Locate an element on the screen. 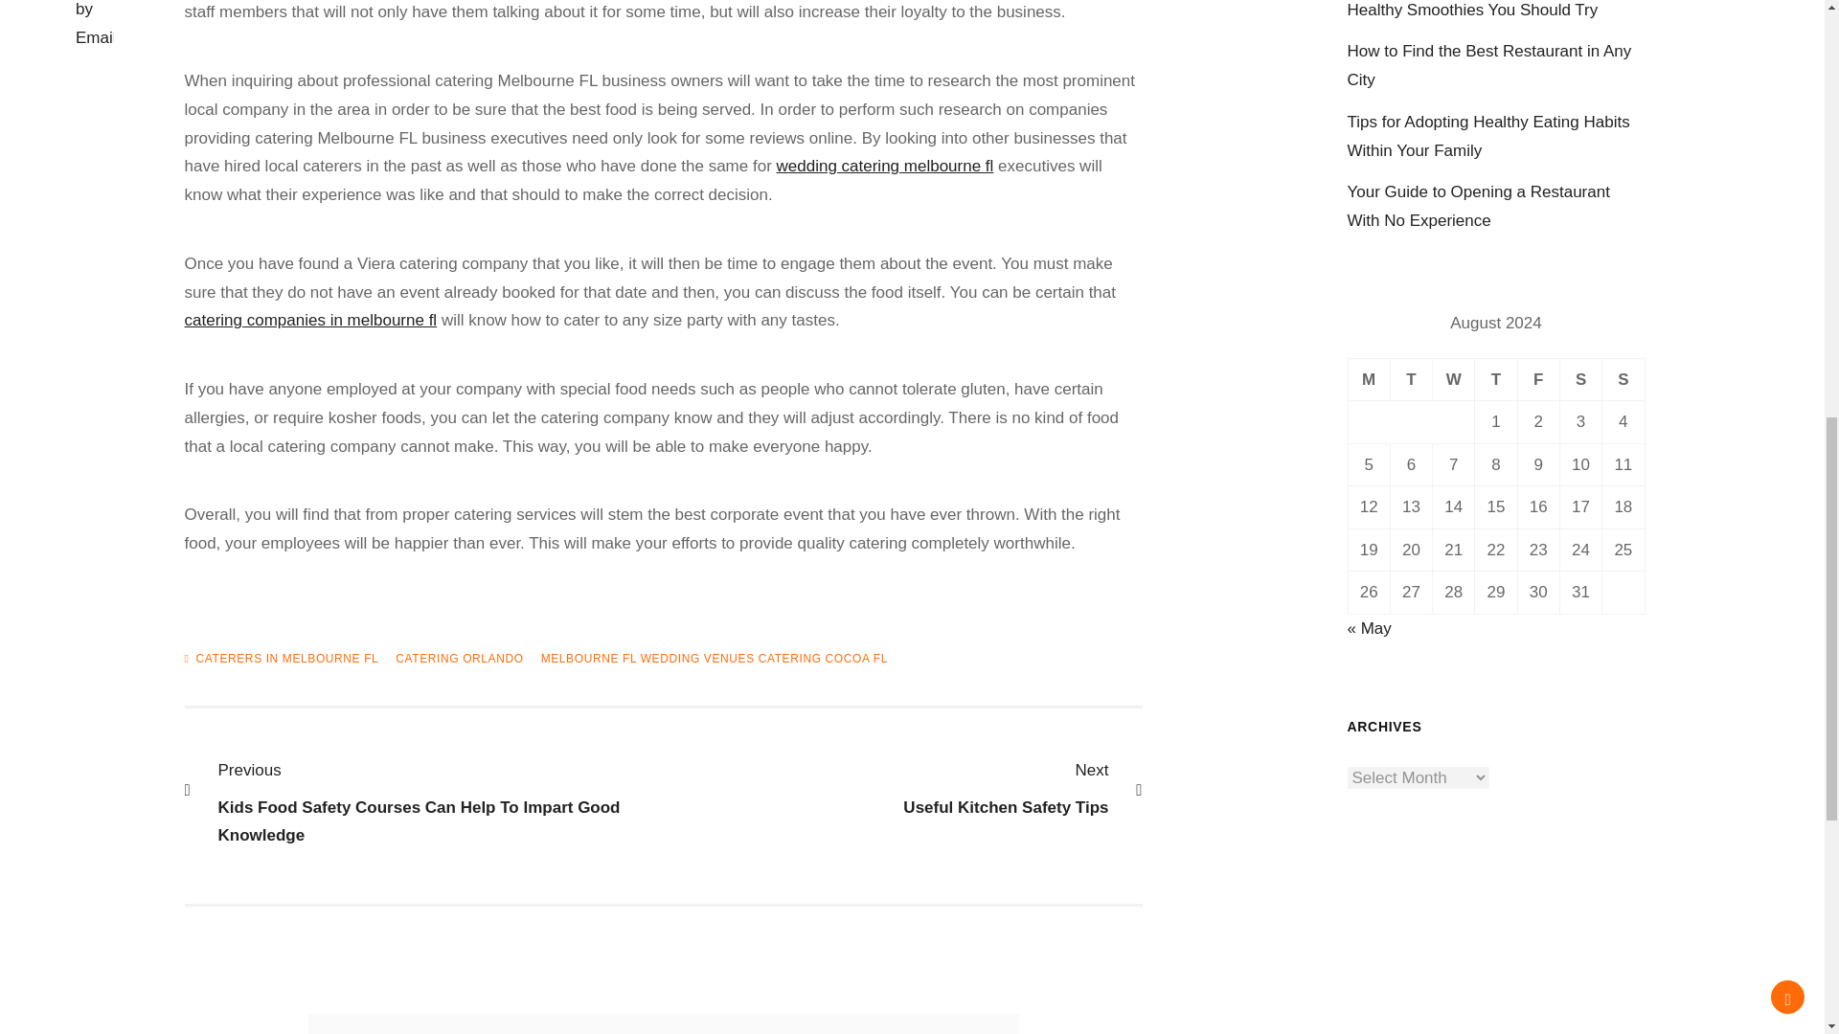  CATERERS IN MELBOURNE FL is located at coordinates (286, 659).